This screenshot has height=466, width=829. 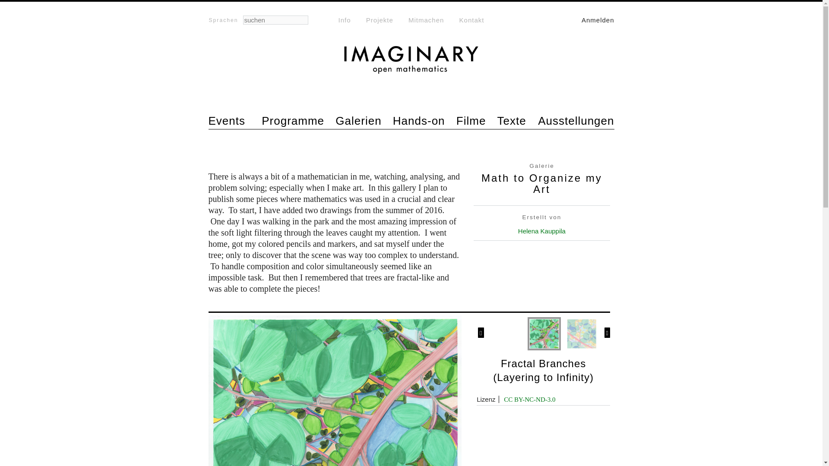 I want to click on Info, so click(x=345, y=20).